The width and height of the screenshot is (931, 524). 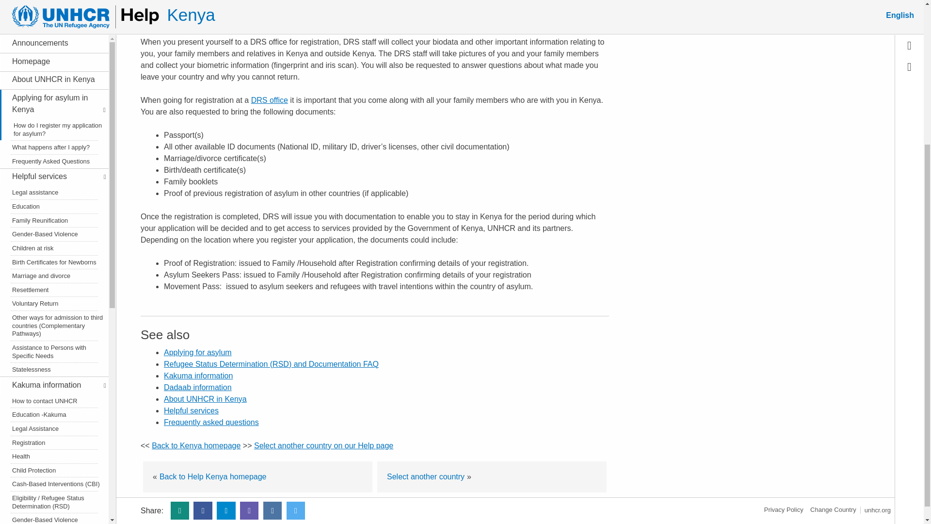 I want to click on Registration, so click(x=54, y=244).